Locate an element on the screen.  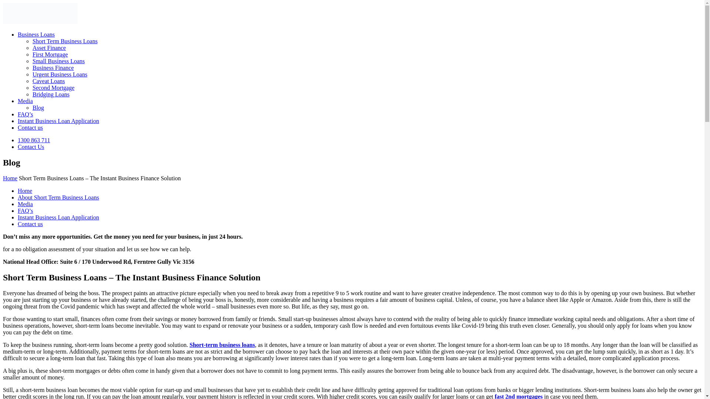
About Short Term Business Loans is located at coordinates (58, 197).